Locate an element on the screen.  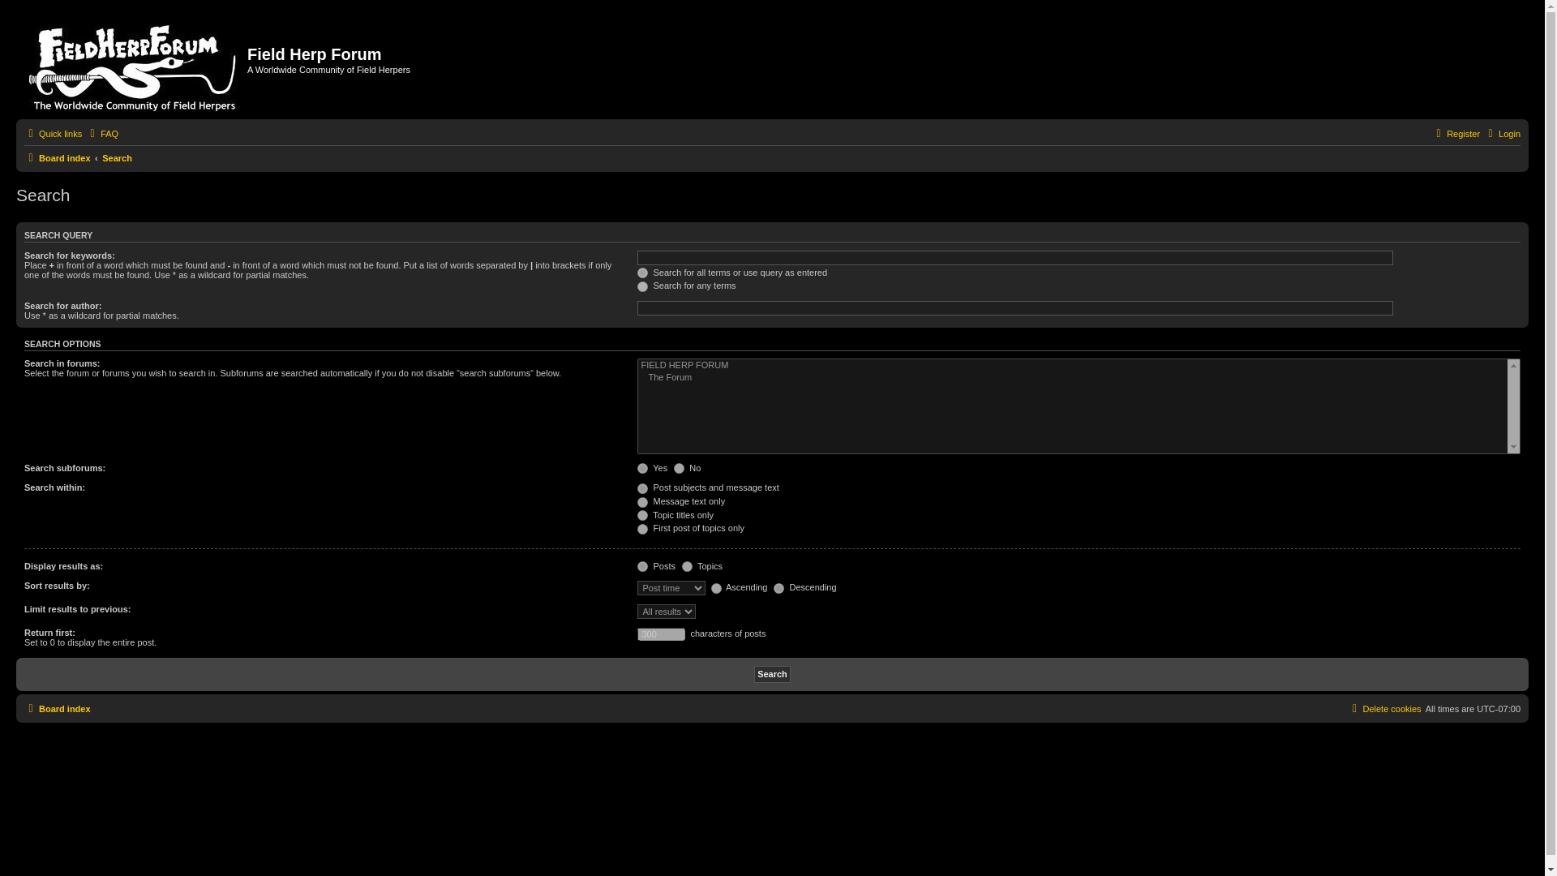
topics is located at coordinates (687, 566).